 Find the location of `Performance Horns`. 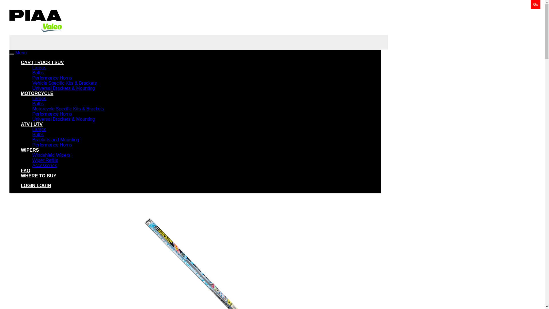

Performance Horns is located at coordinates (52, 114).